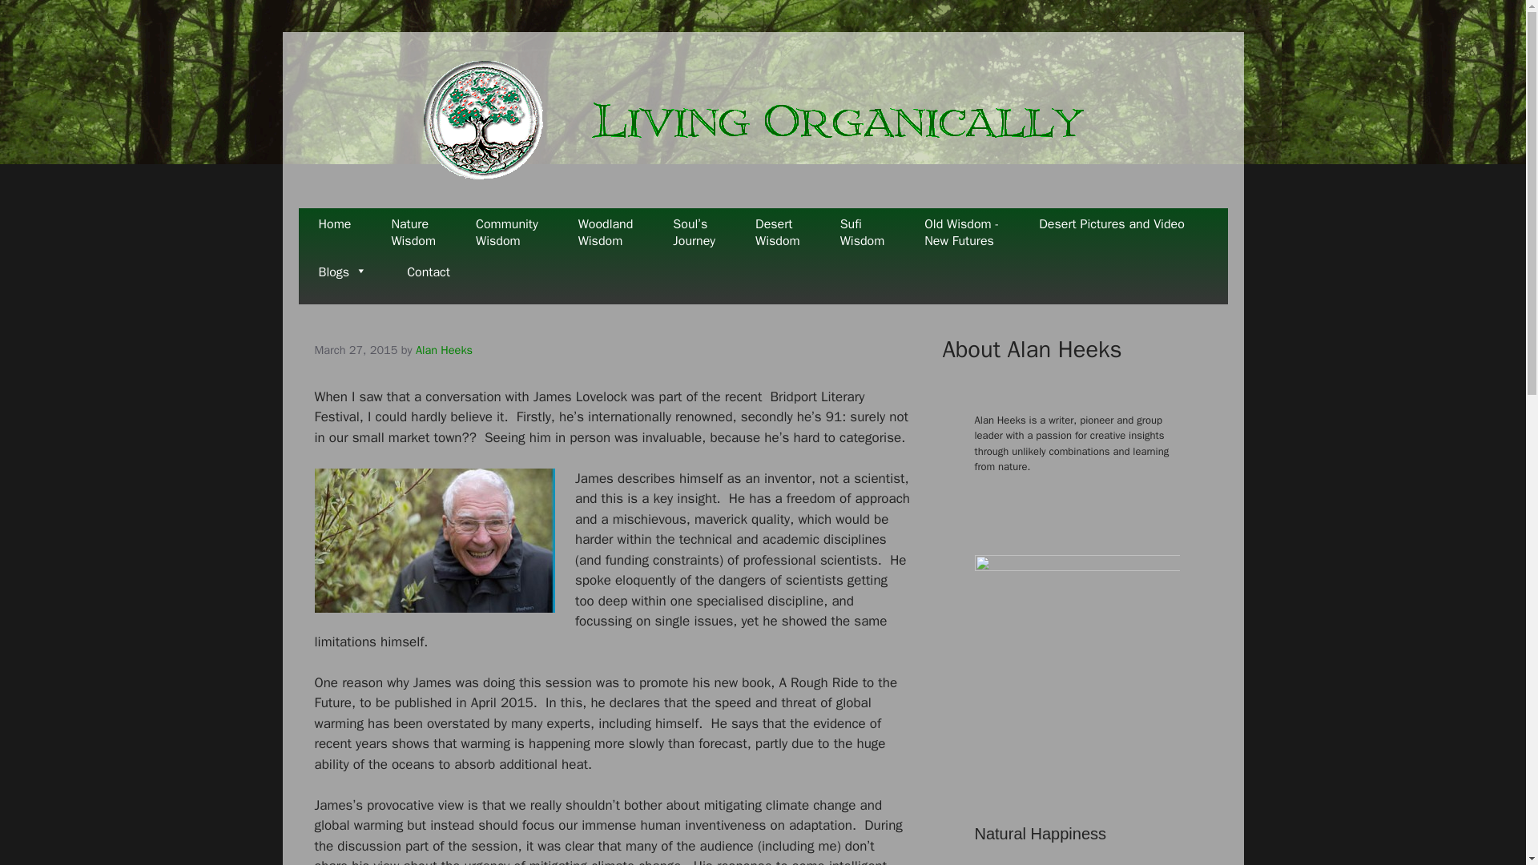 The image size is (1538, 865). I want to click on Blogs, so click(506, 232).